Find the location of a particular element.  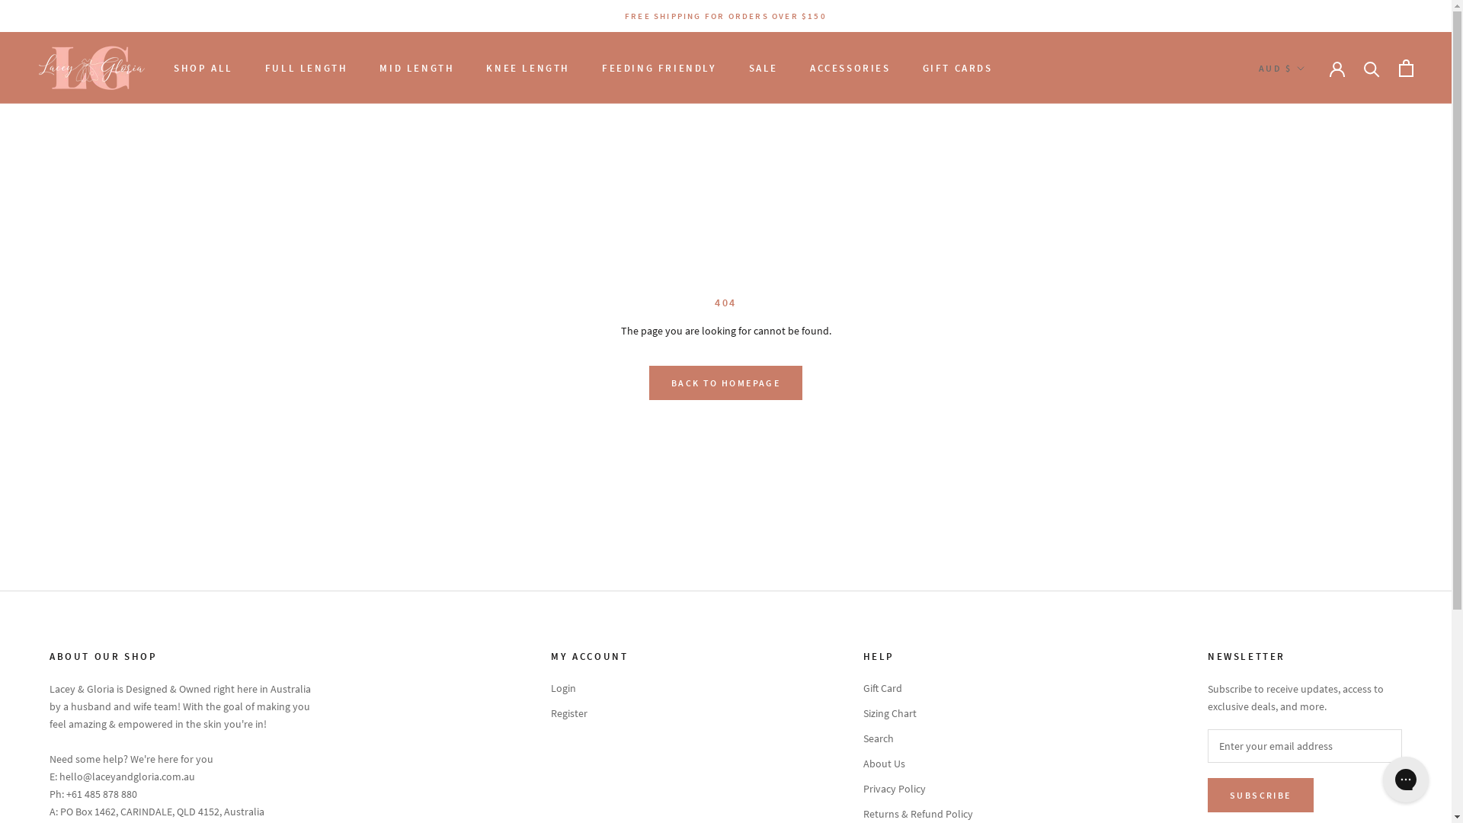

EUR is located at coordinates (1300, 149).